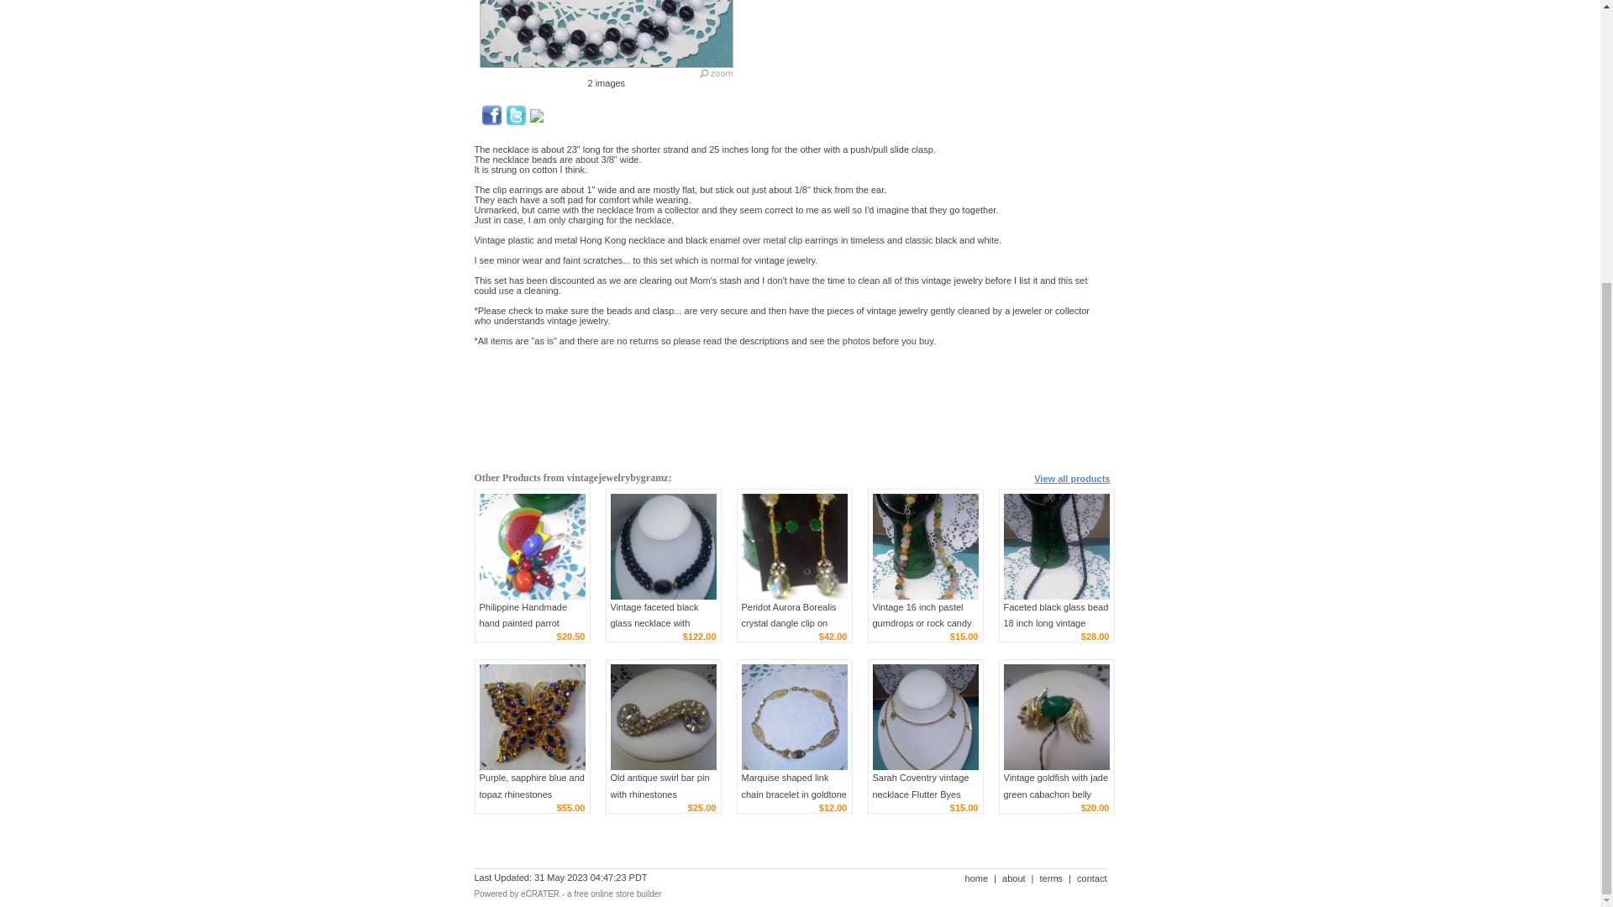 The image size is (1613, 907). What do you see at coordinates (523, 623) in the screenshot?
I see `Philippine Handmade hand painted parrot eating fruit pin` at bounding box center [523, 623].